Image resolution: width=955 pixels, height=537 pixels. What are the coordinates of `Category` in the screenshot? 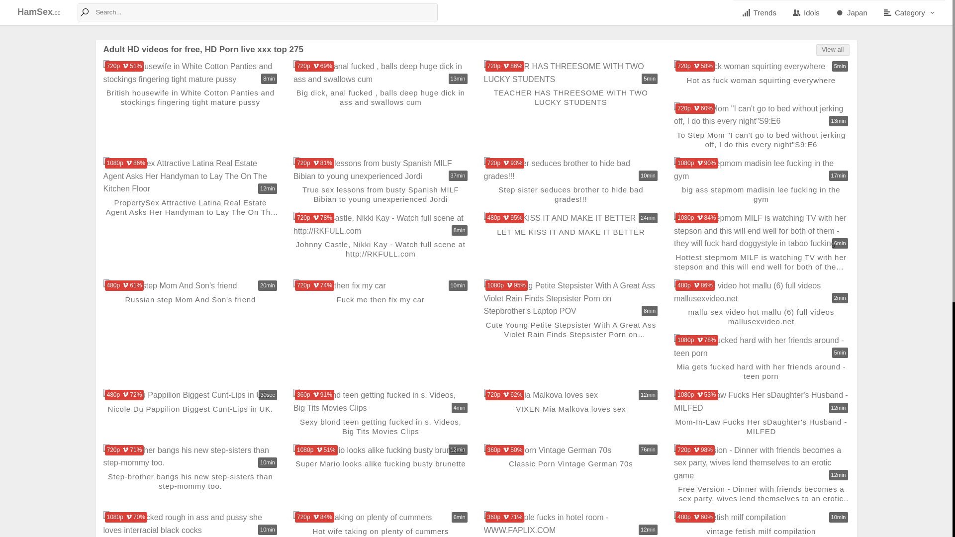 It's located at (910, 13).